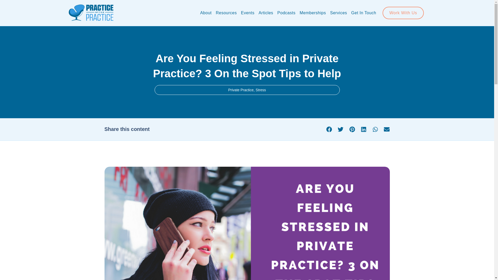 The height and width of the screenshot is (280, 498). Describe the element at coordinates (313, 13) in the screenshot. I see `Memberships` at that location.